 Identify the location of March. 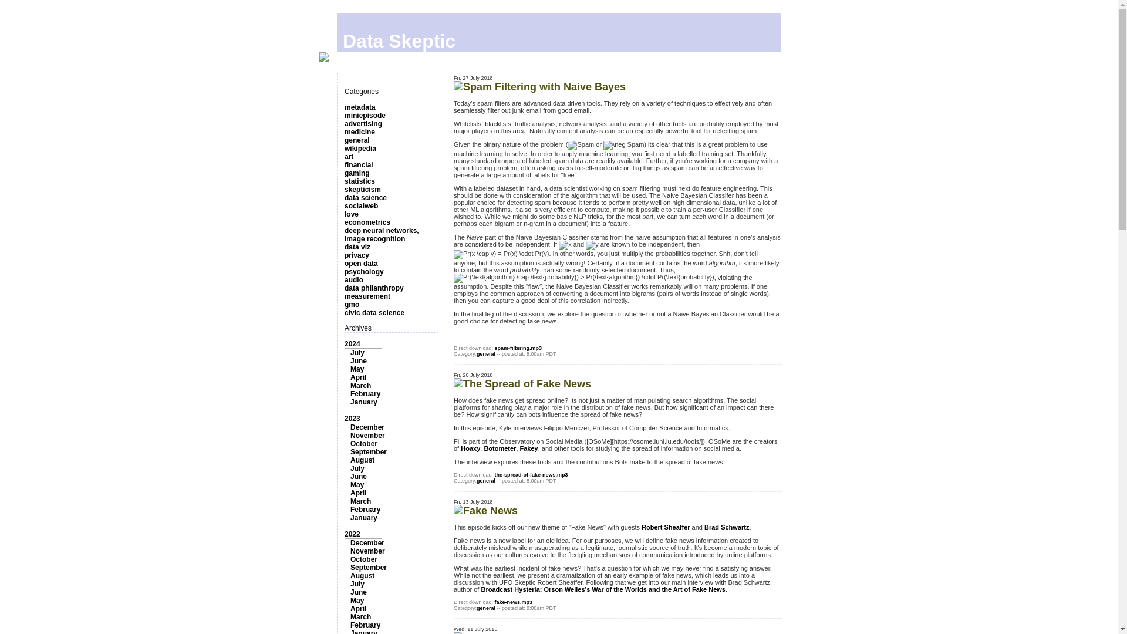
(360, 386).